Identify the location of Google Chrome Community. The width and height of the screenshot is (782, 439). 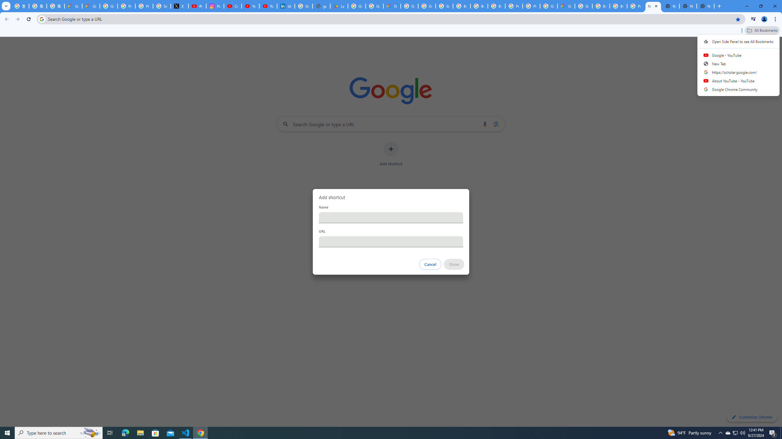
(739, 89).